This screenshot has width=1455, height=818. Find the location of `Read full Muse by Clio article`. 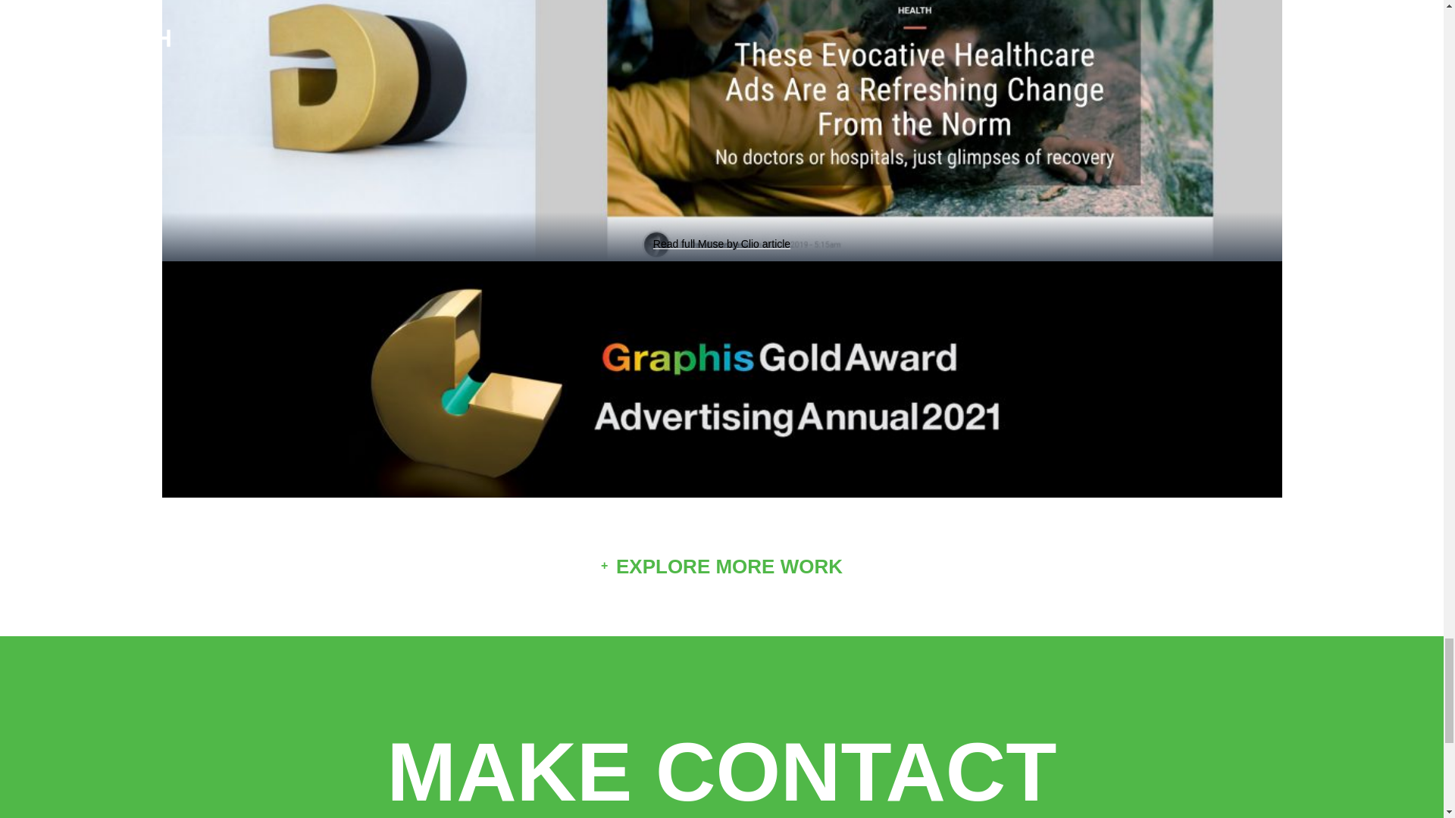

Read full Muse by Clio article is located at coordinates (721, 244).